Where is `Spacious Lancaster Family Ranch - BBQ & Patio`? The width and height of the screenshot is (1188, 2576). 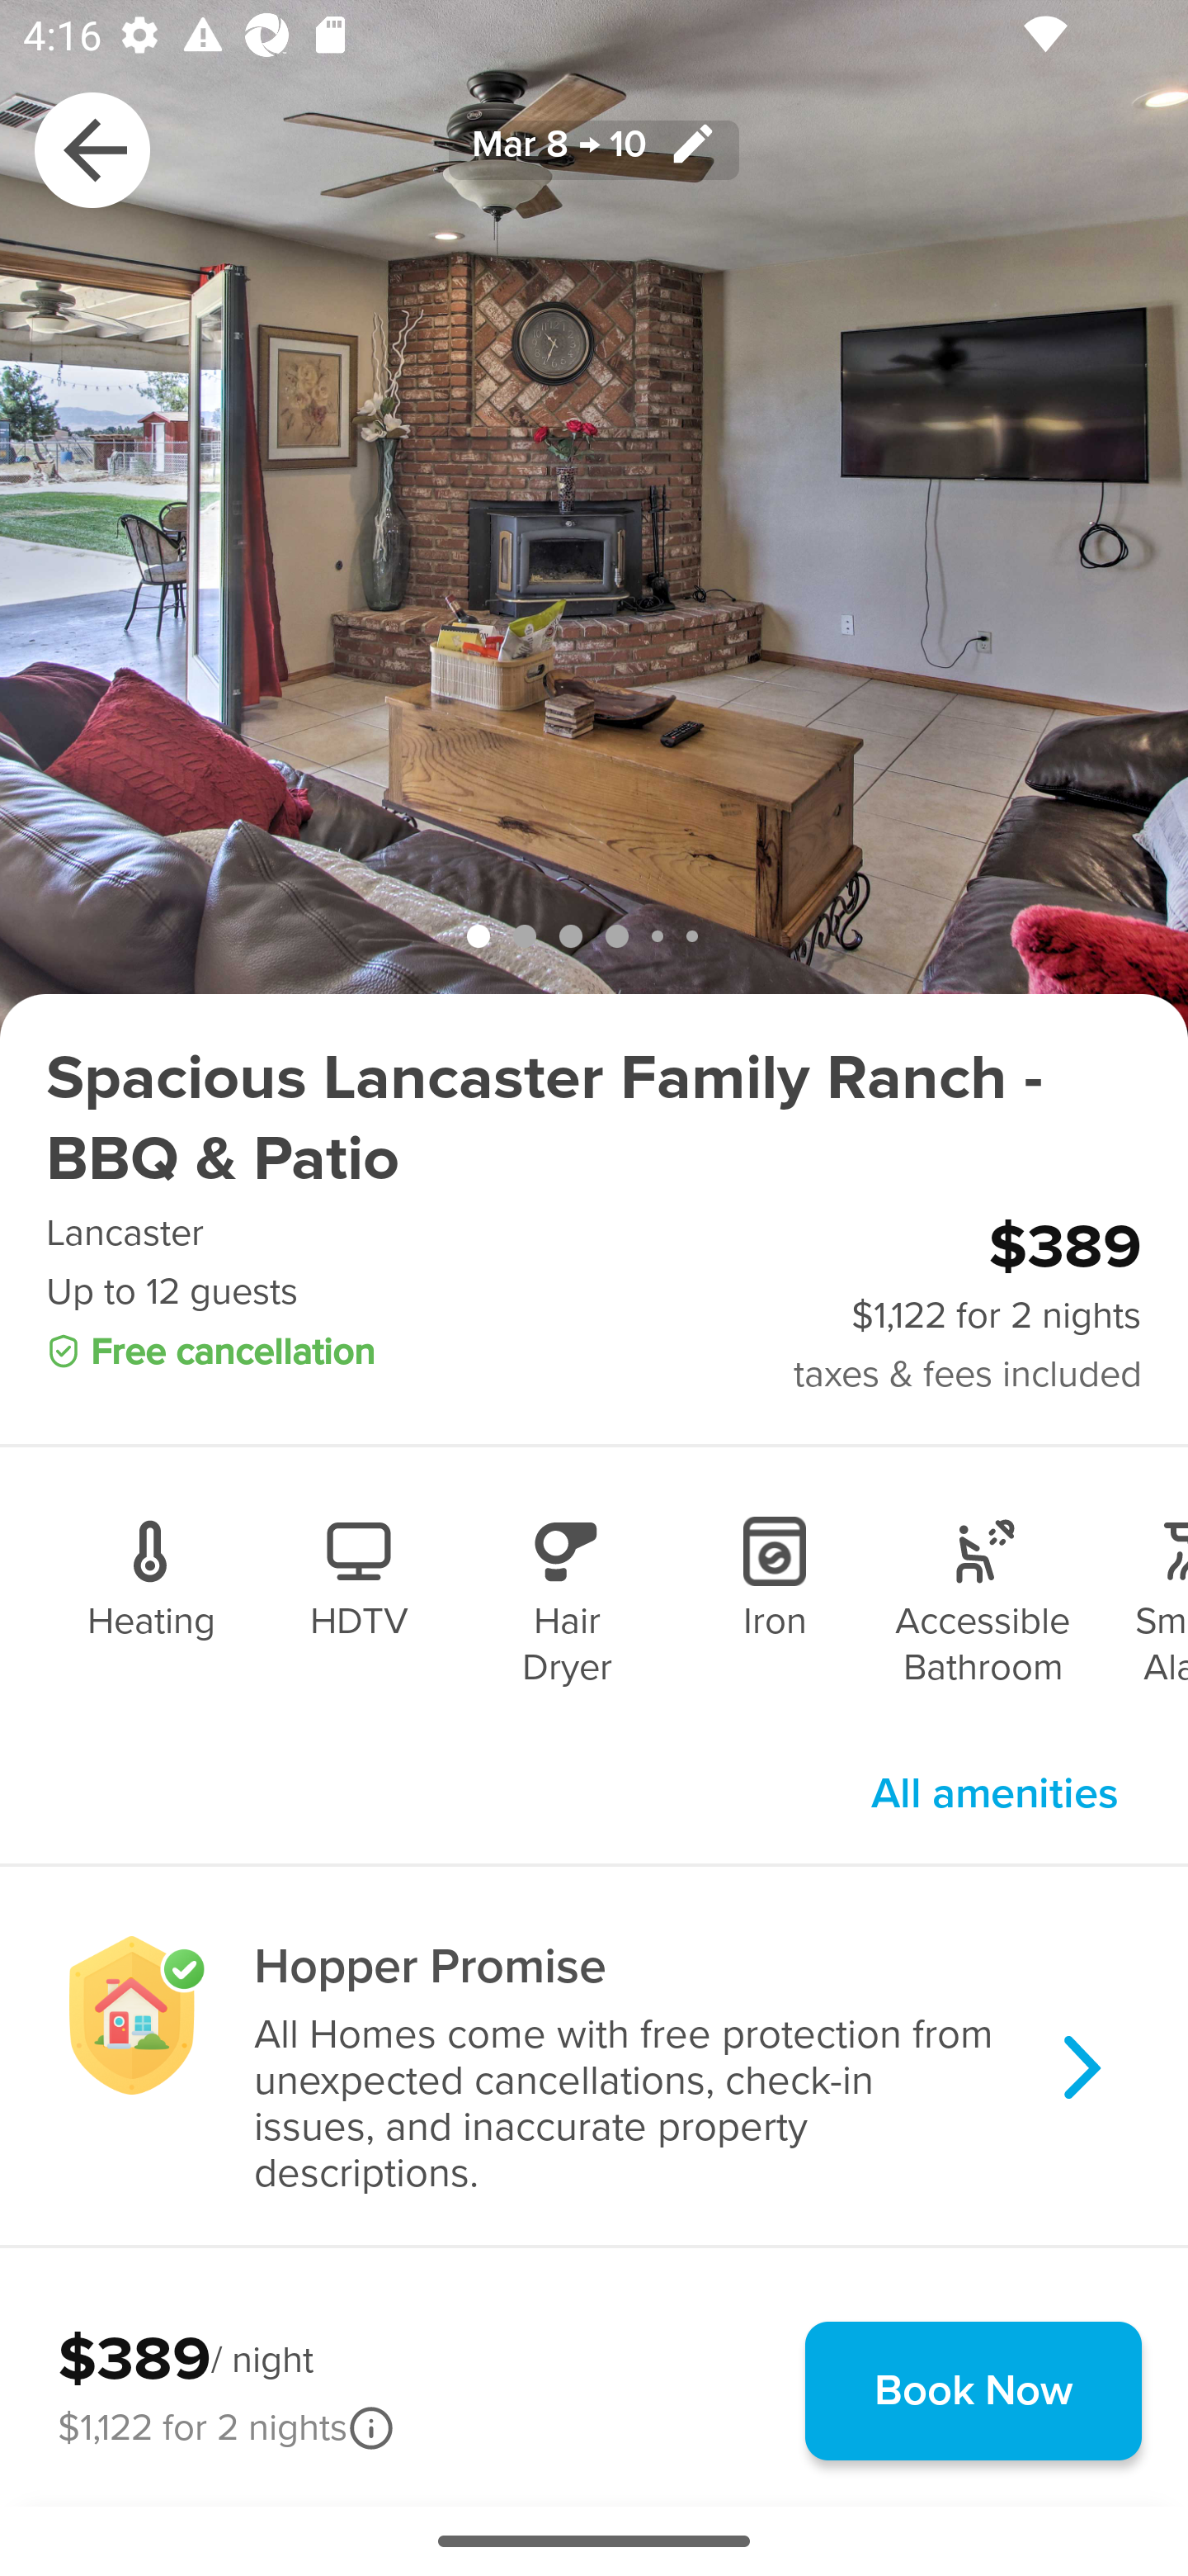
Spacious Lancaster Family Ranch - BBQ & Patio is located at coordinates (594, 1119).